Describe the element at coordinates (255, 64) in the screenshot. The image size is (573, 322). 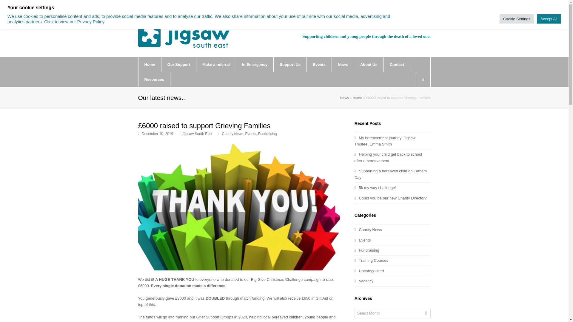
I see `In Emergency` at that location.